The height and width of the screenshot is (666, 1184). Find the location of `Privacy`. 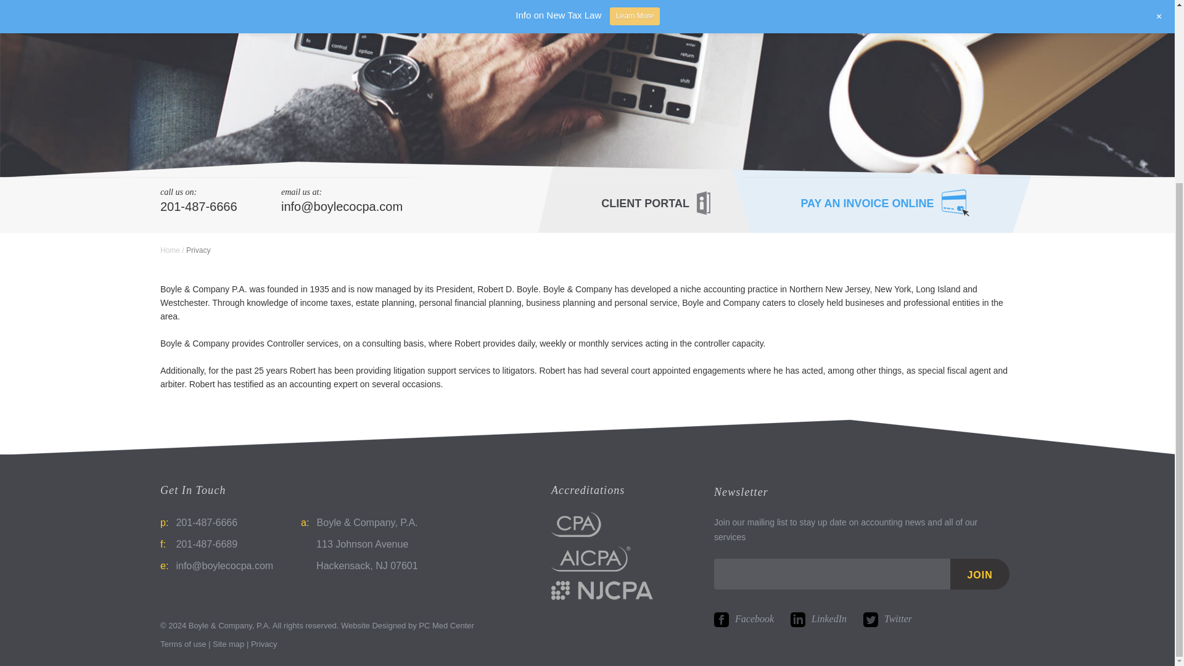

Privacy is located at coordinates (264, 644).